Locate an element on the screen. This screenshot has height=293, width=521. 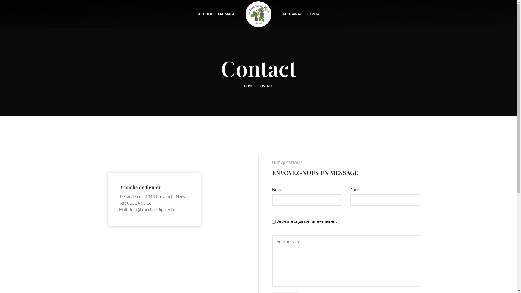
Accueil is located at coordinates (324, 214).